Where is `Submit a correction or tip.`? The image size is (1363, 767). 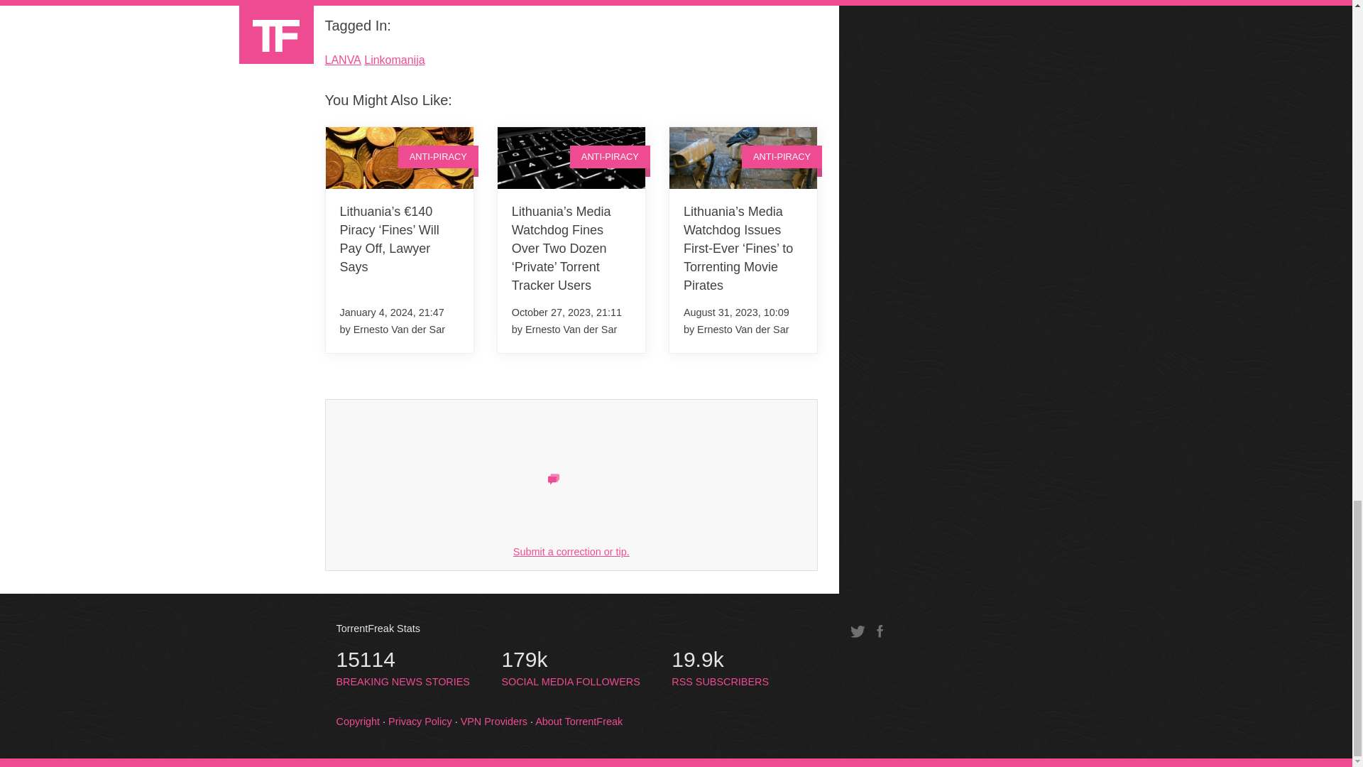 Submit a correction or tip. is located at coordinates (403, 668).